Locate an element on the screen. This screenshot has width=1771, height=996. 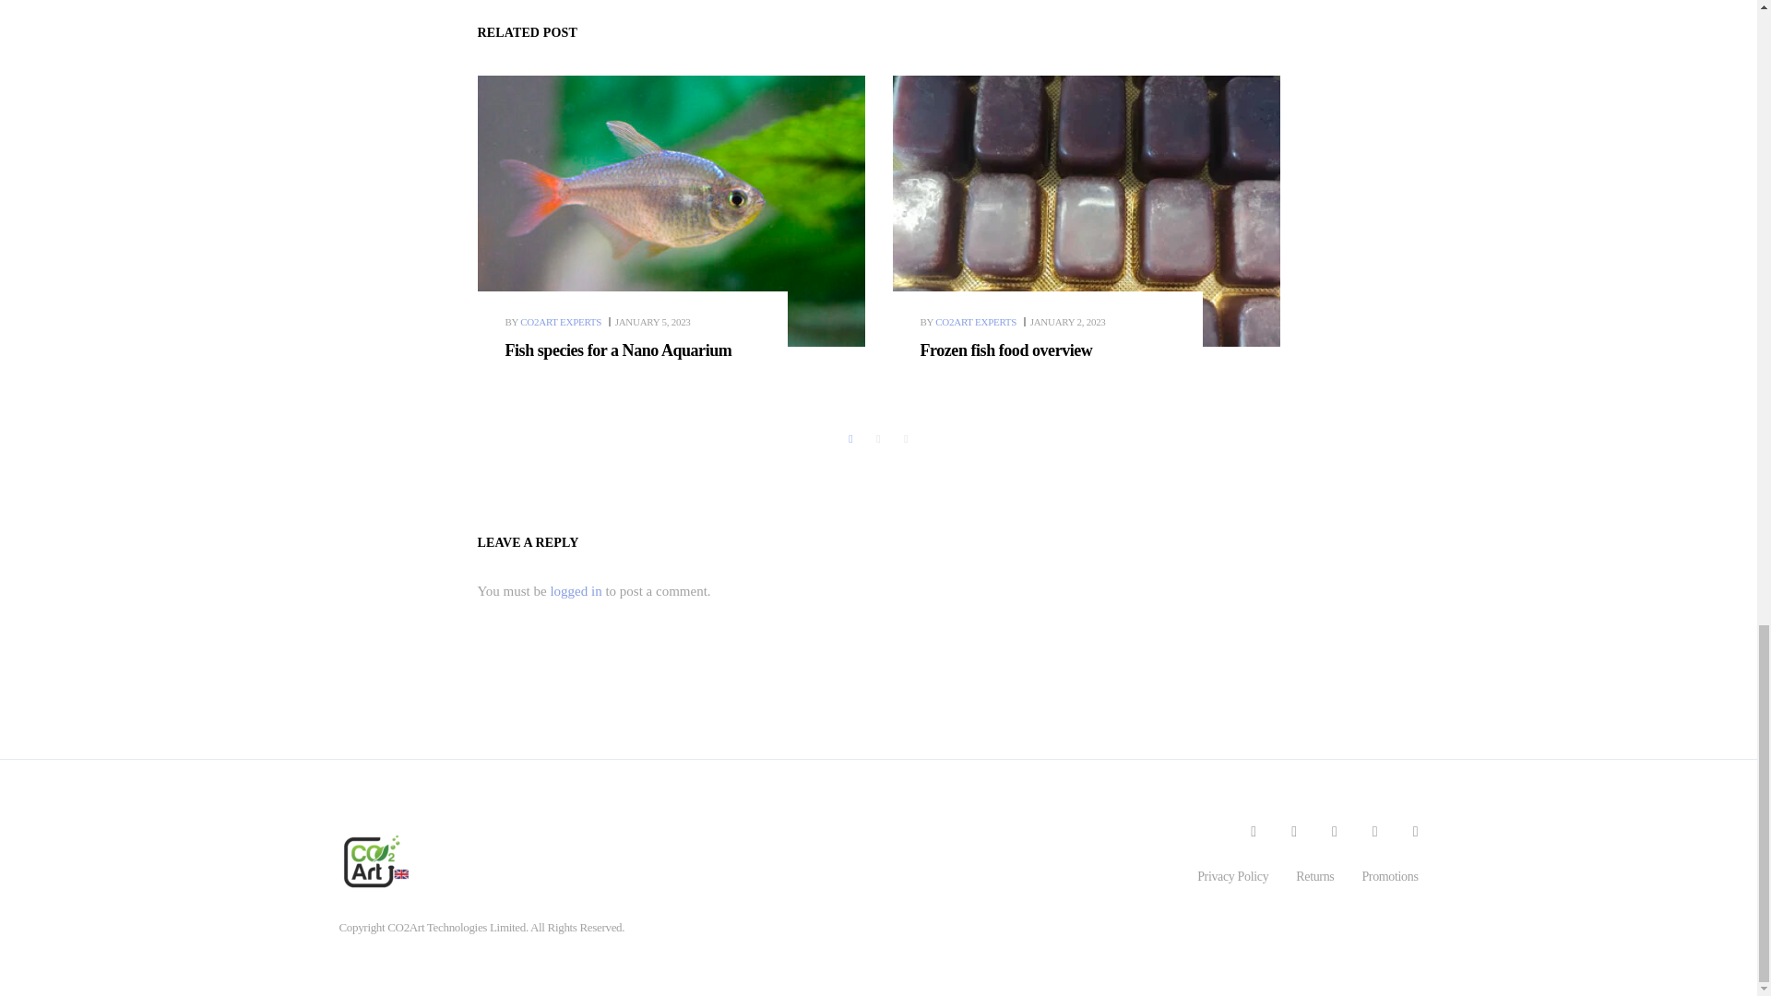
Fish species for a Nano Aquarium is located at coordinates (672, 210).